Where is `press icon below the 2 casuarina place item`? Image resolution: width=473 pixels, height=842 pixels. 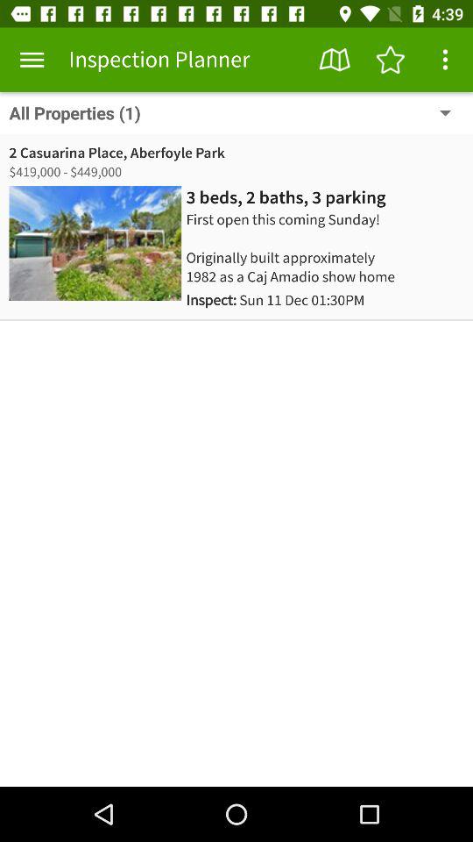 press icon below the 2 casuarina place item is located at coordinates (67, 172).